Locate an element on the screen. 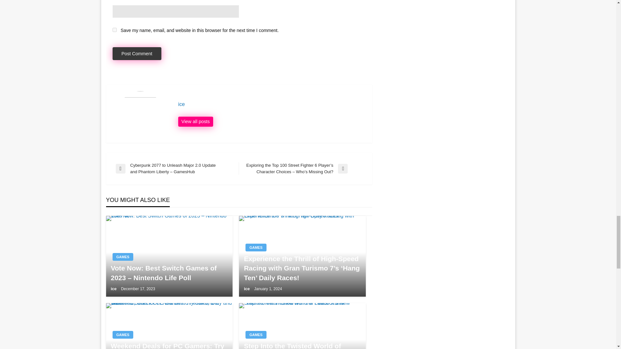 The image size is (621, 349). yes is located at coordinates (114, 30).